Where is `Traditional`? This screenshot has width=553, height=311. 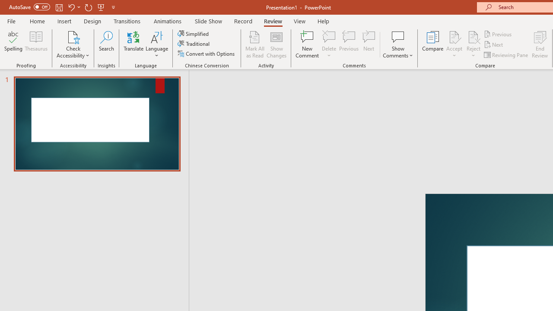
Traditional is located at coordinates (194, 44).